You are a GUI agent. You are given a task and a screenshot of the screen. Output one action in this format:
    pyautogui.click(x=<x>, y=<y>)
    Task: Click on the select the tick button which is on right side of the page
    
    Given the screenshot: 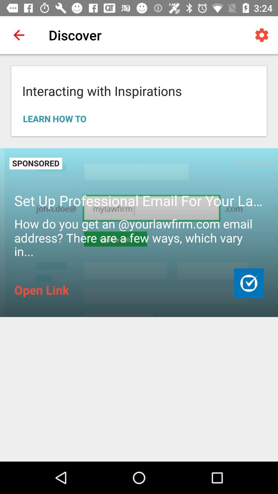 What is the action you would take?
    pyautogui.click(x=249, y=283)
    